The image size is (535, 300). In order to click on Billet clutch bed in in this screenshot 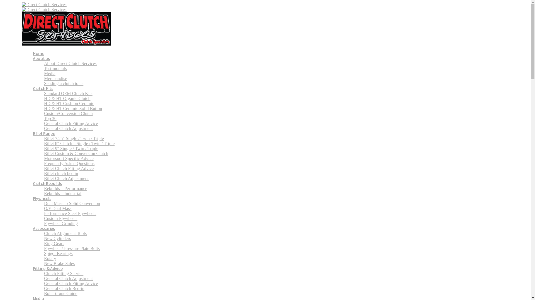, I will do `click(61, 173)`.